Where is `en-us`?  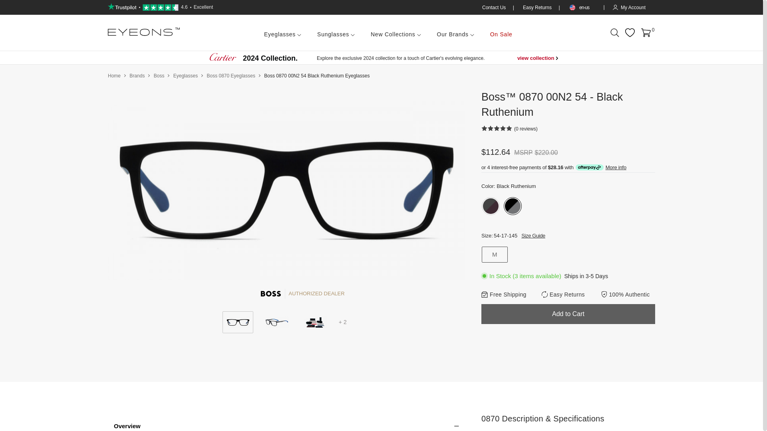 en-us is located at coordinates (582, 7).